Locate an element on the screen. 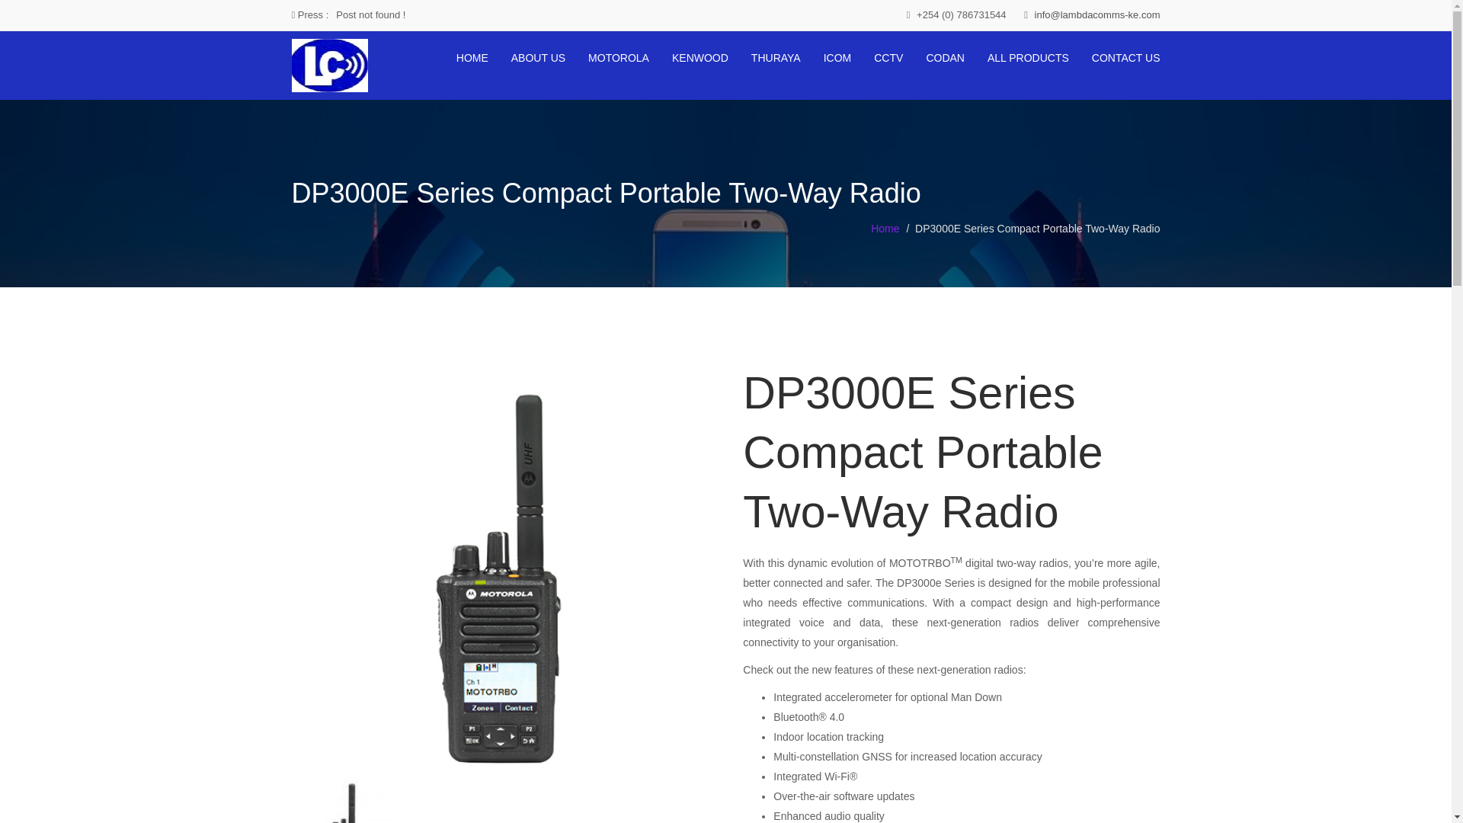 The image size is (1463, 823). CONTACT US is located at coordinates (1125, 58).